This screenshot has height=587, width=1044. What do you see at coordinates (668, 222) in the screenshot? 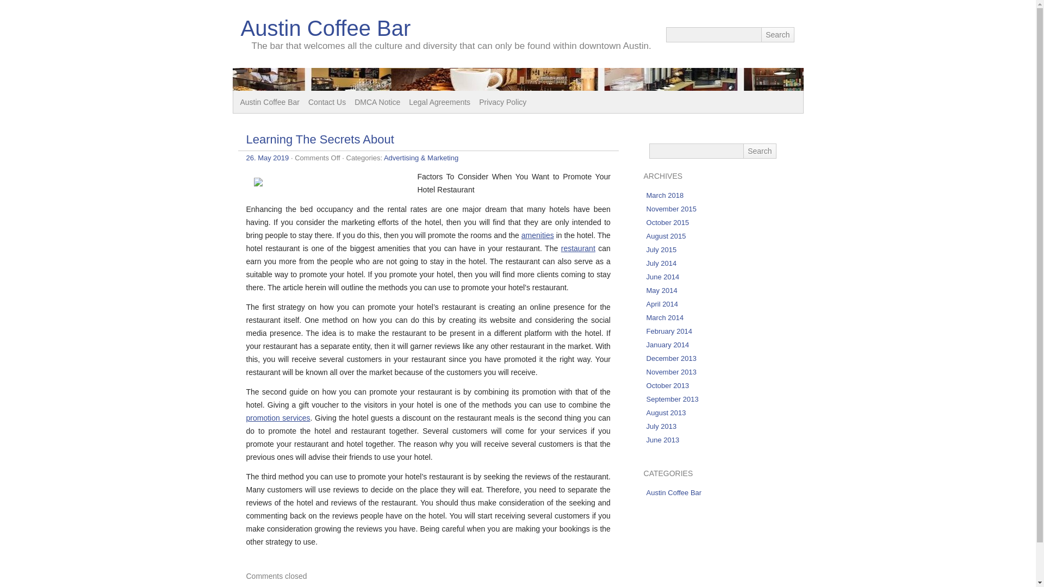
I see `October 2015` at bounding box center [668, 222].